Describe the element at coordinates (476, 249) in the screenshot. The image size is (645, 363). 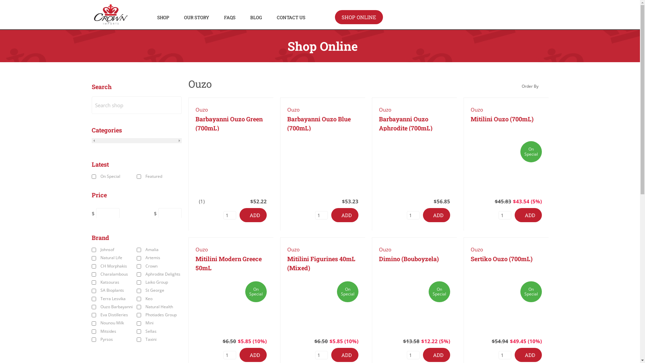
I see `Ouzo` at that location.